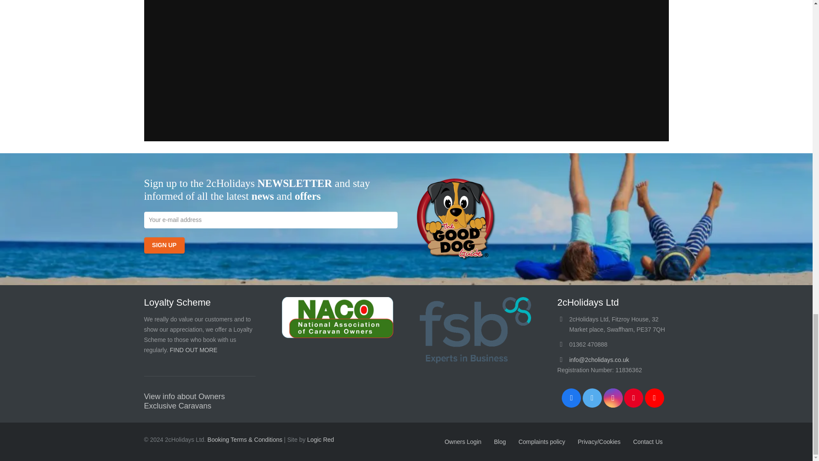 Image resolution: width=819 pixels, height=461 pixels. What do you see at coordinates (500, 441) in the screenshot?
I see `Blog` at bounding box center [500, 441].